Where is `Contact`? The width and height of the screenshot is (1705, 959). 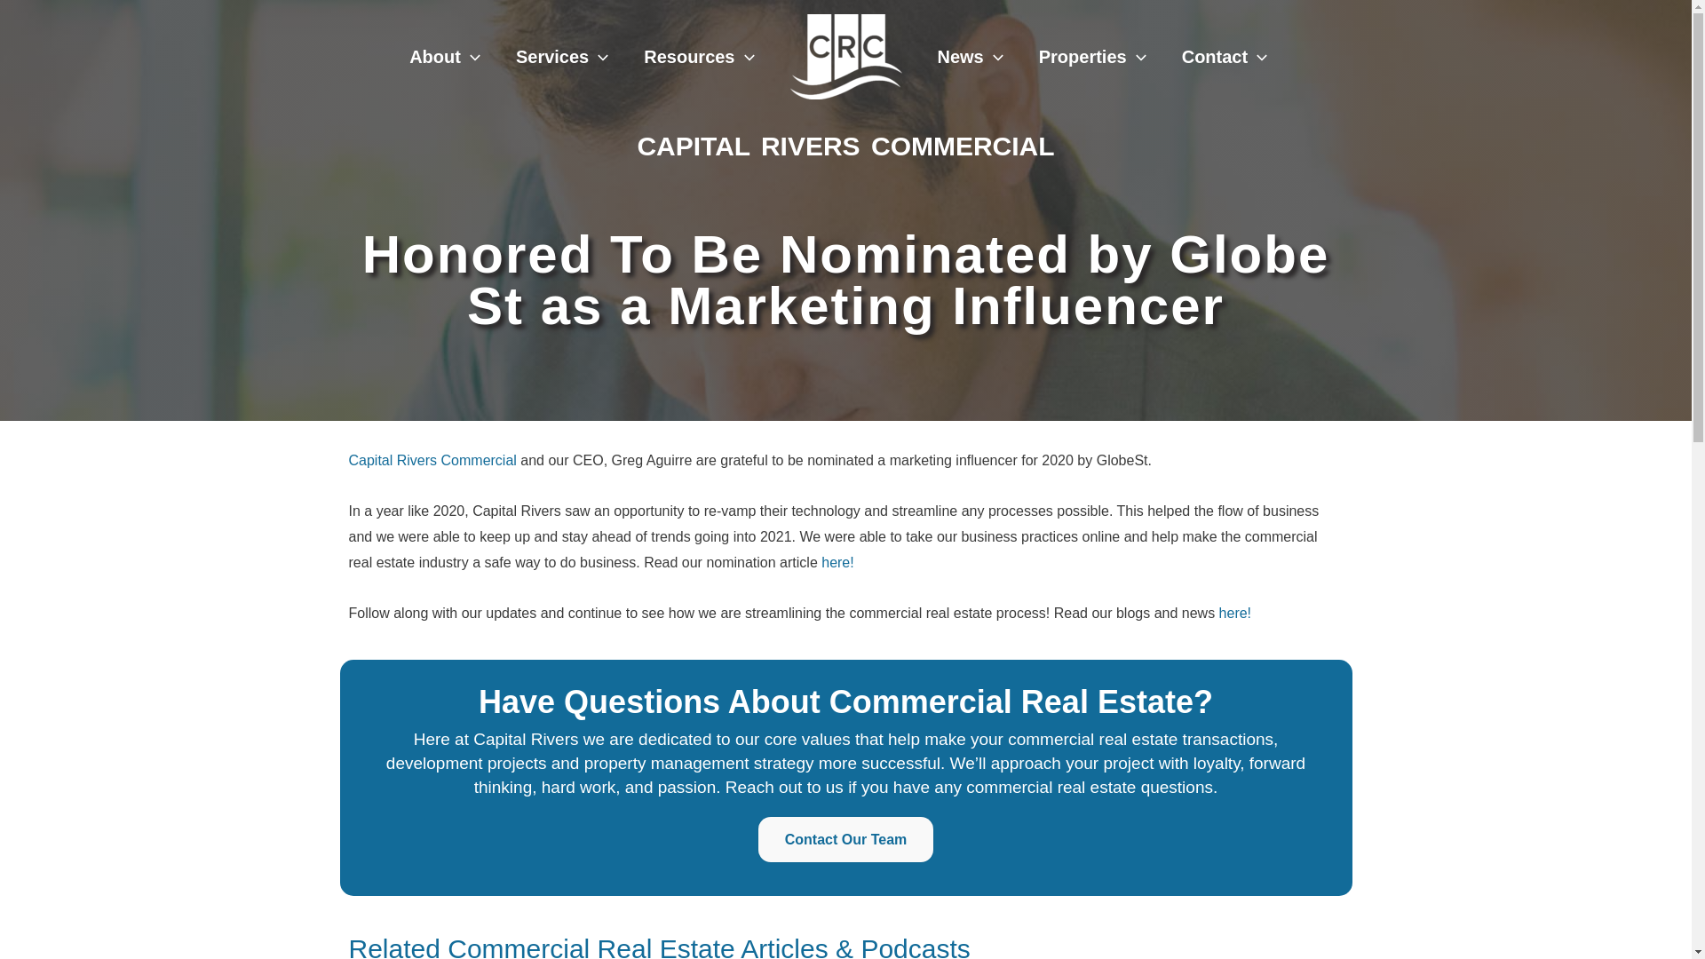
Contact is located at coordinates (1225, 57).